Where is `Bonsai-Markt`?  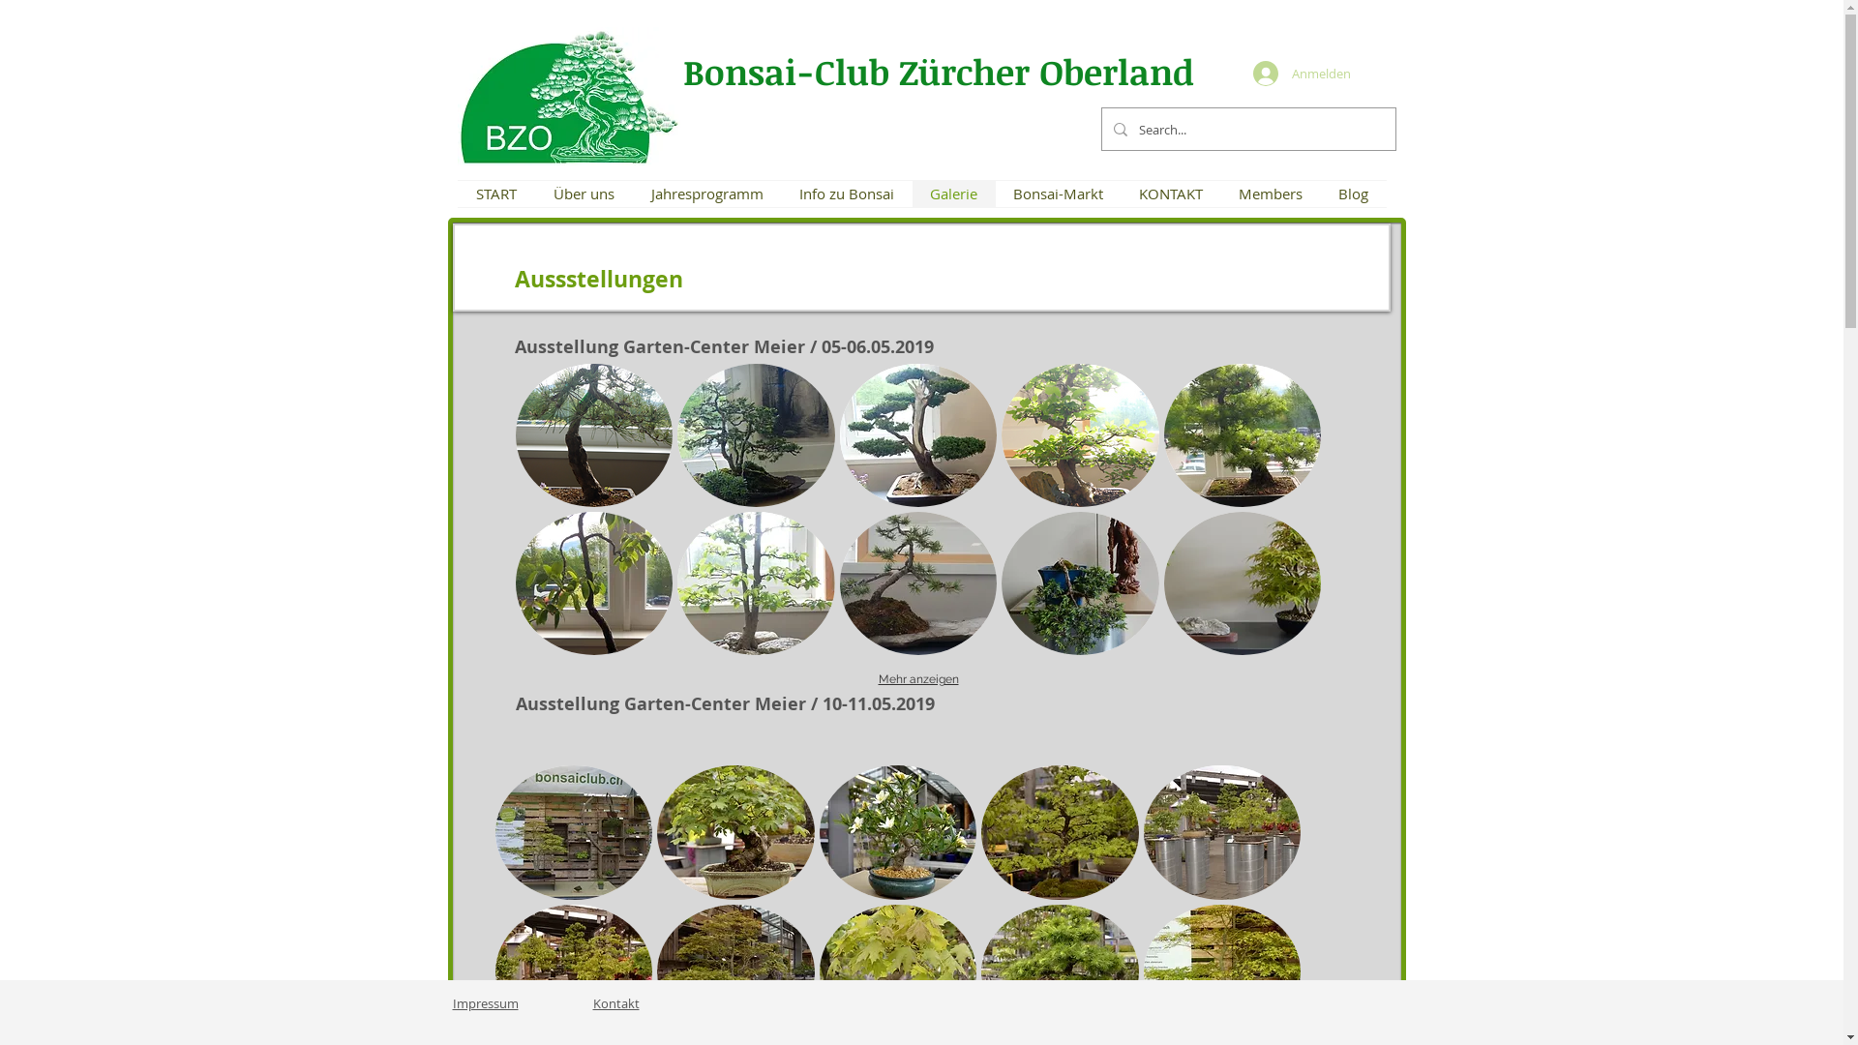 Bonsai-Markt is located at coordinates (1058, 194).